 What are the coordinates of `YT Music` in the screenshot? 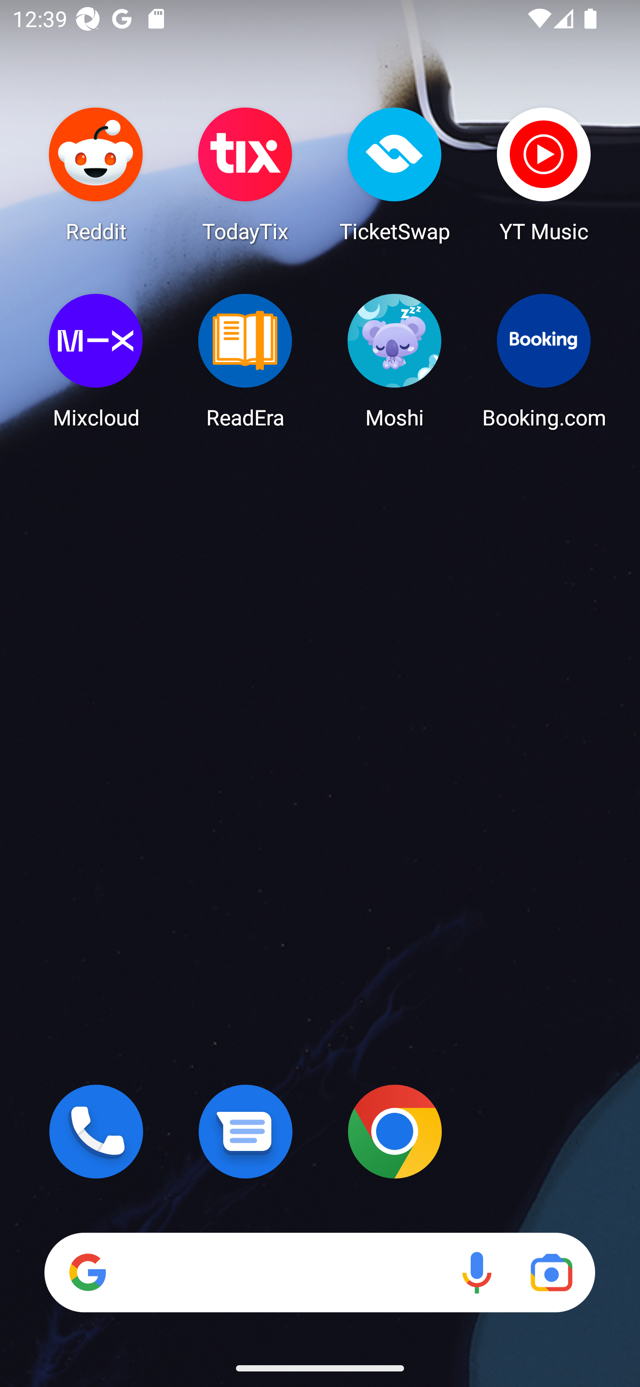 It's located at (544, 174).